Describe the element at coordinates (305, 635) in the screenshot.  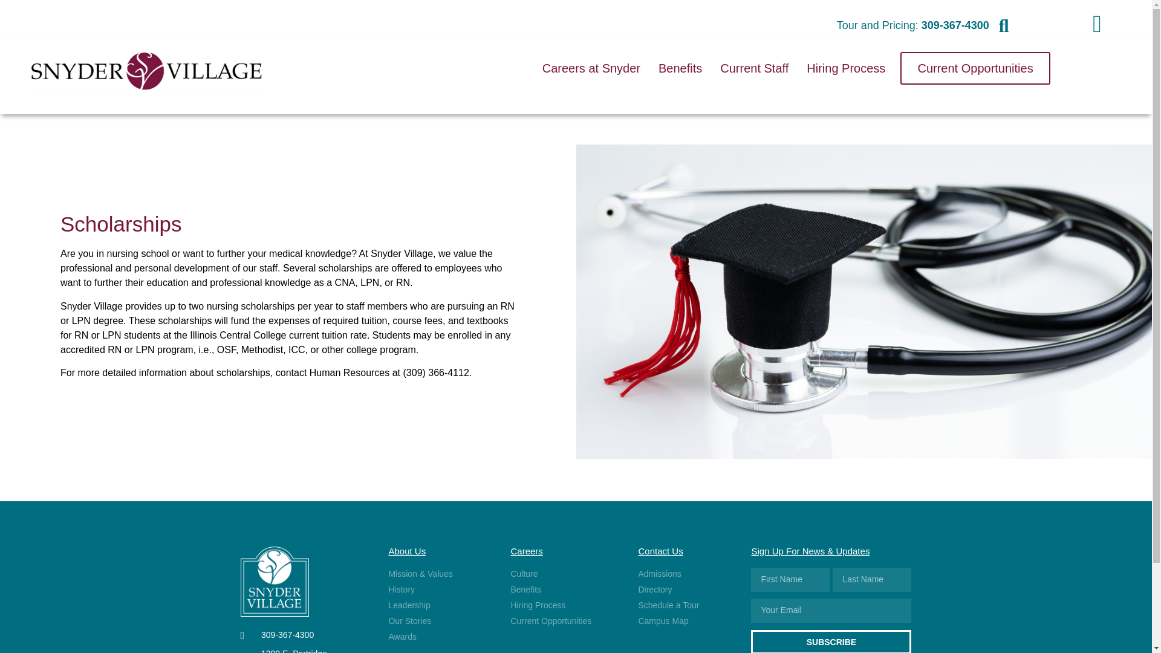
I see `309-367-4300` at that location.